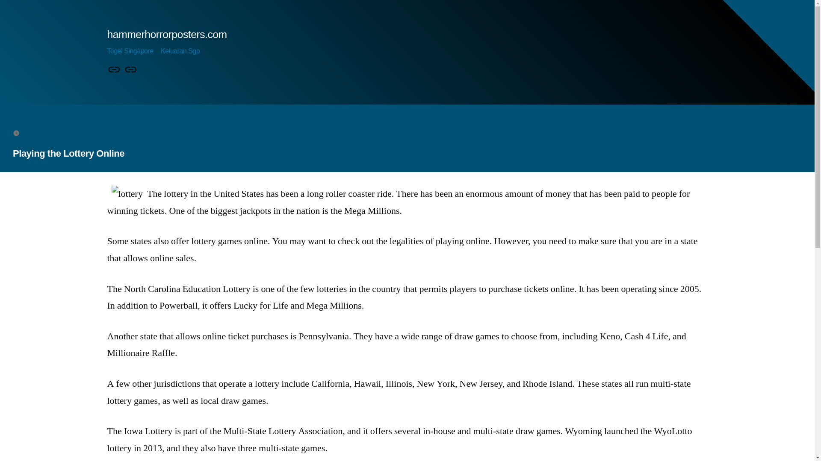  What do you see at coordinates (131, 70) in the screenshot?
I see `Keluaran Sgp` at bounding box center [131, 70].